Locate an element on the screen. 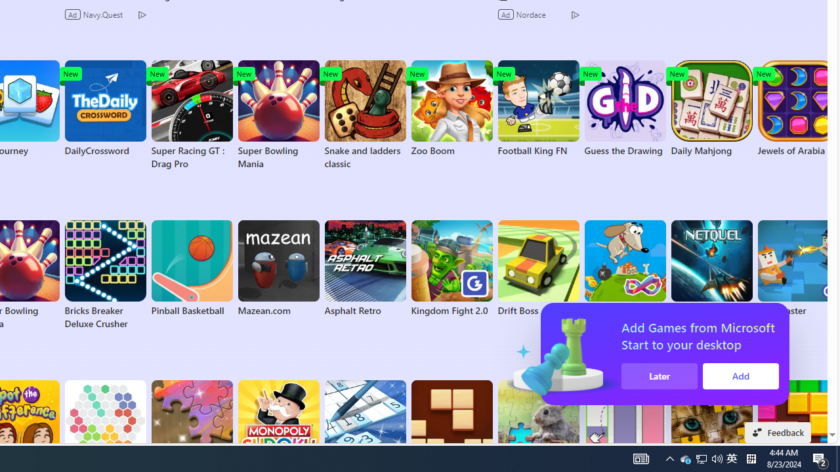  Zoo Boom is located at coordinates (451, 109).